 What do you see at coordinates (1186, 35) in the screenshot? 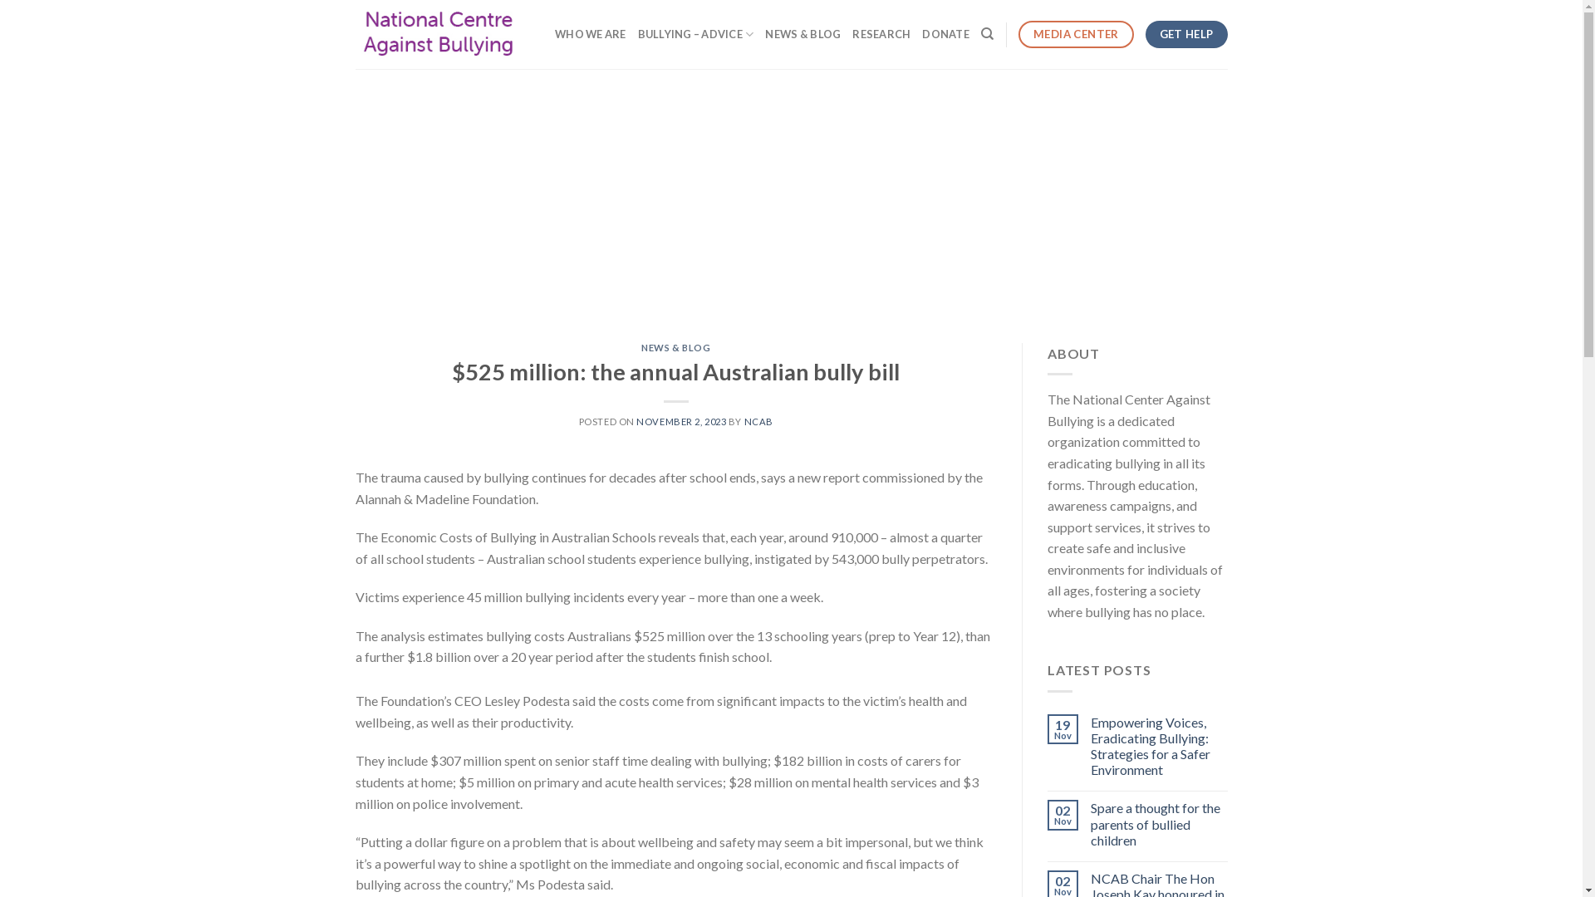
I see `GET HELP` at bounding box center [1186, 35].